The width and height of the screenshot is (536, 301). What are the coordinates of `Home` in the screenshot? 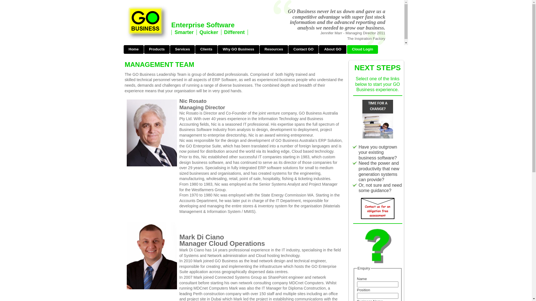 It's located at (133, 51).